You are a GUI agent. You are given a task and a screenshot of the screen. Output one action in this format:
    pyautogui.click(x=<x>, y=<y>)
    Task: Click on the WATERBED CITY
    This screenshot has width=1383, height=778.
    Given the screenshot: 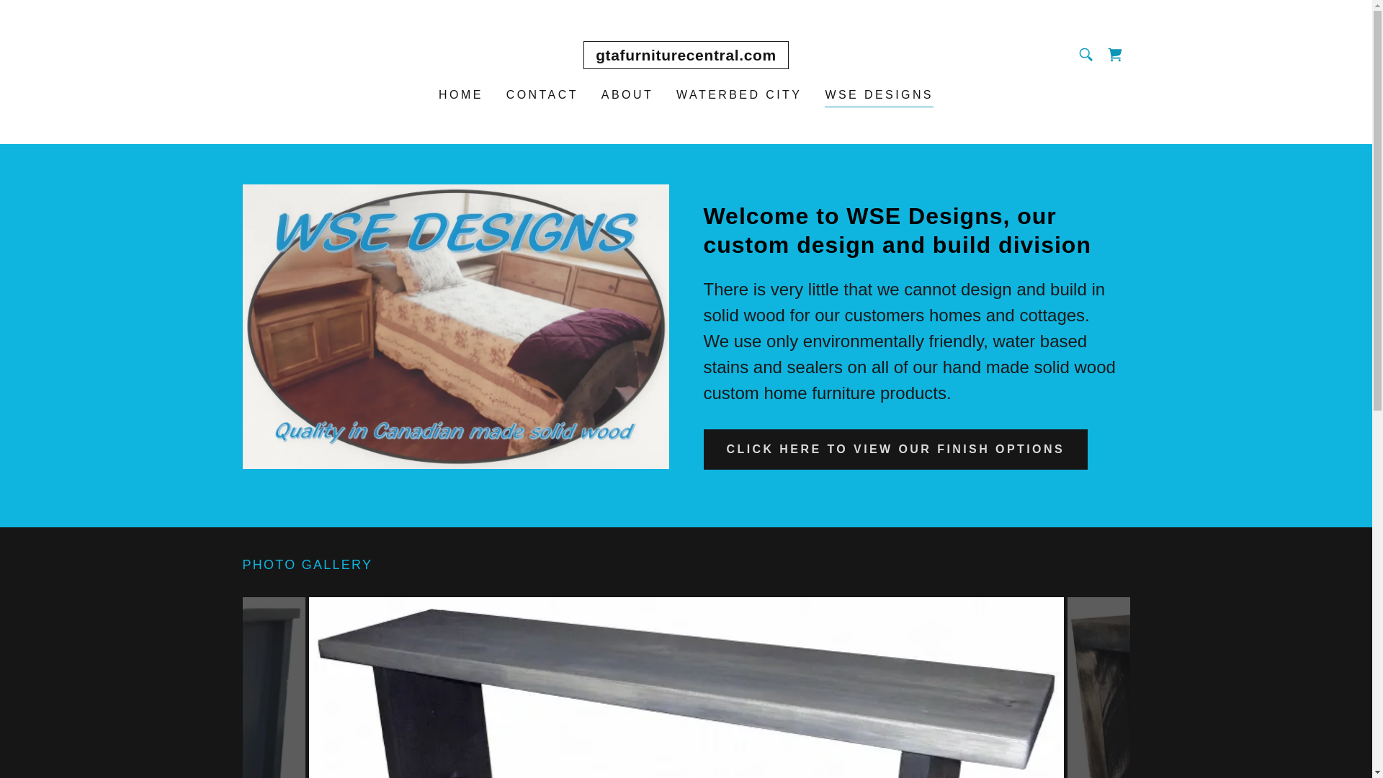 What is the action you would take?
    pyautogui.click(x=739, y=95)
    